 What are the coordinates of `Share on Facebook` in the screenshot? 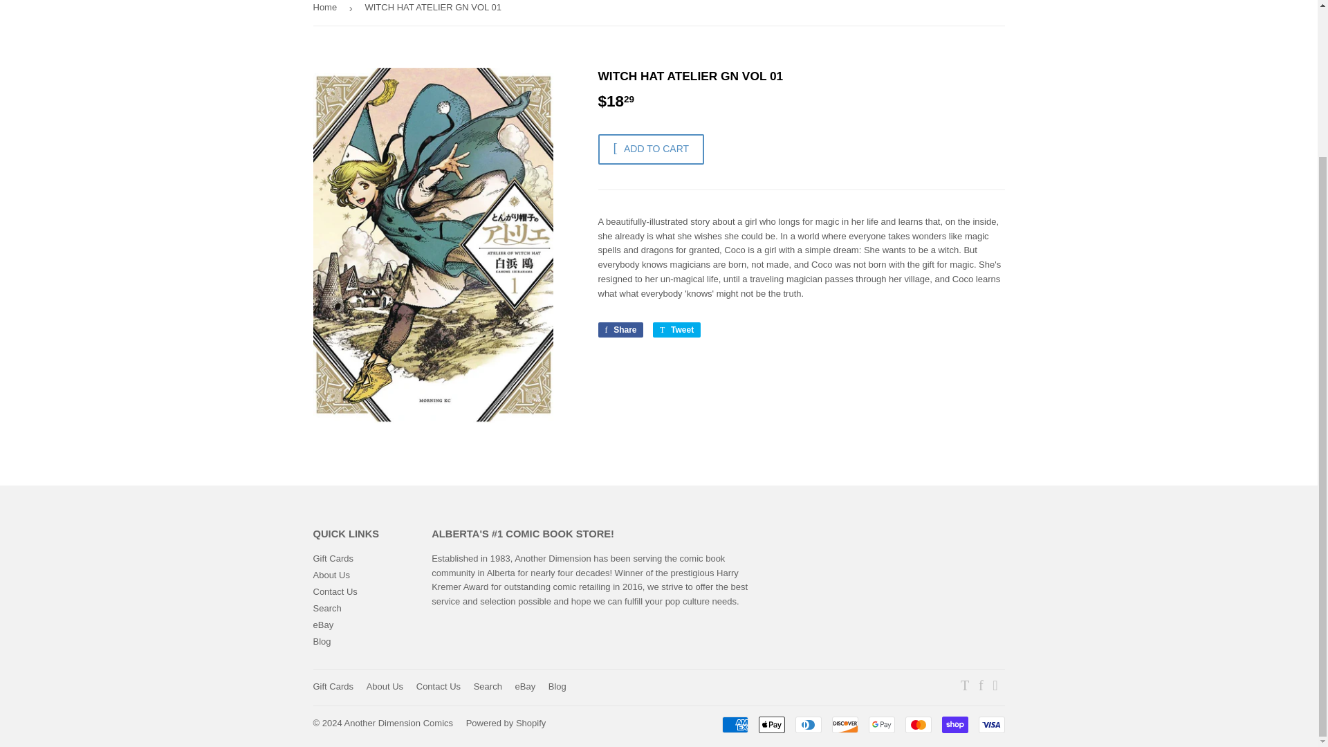 It's located at (620, 329).